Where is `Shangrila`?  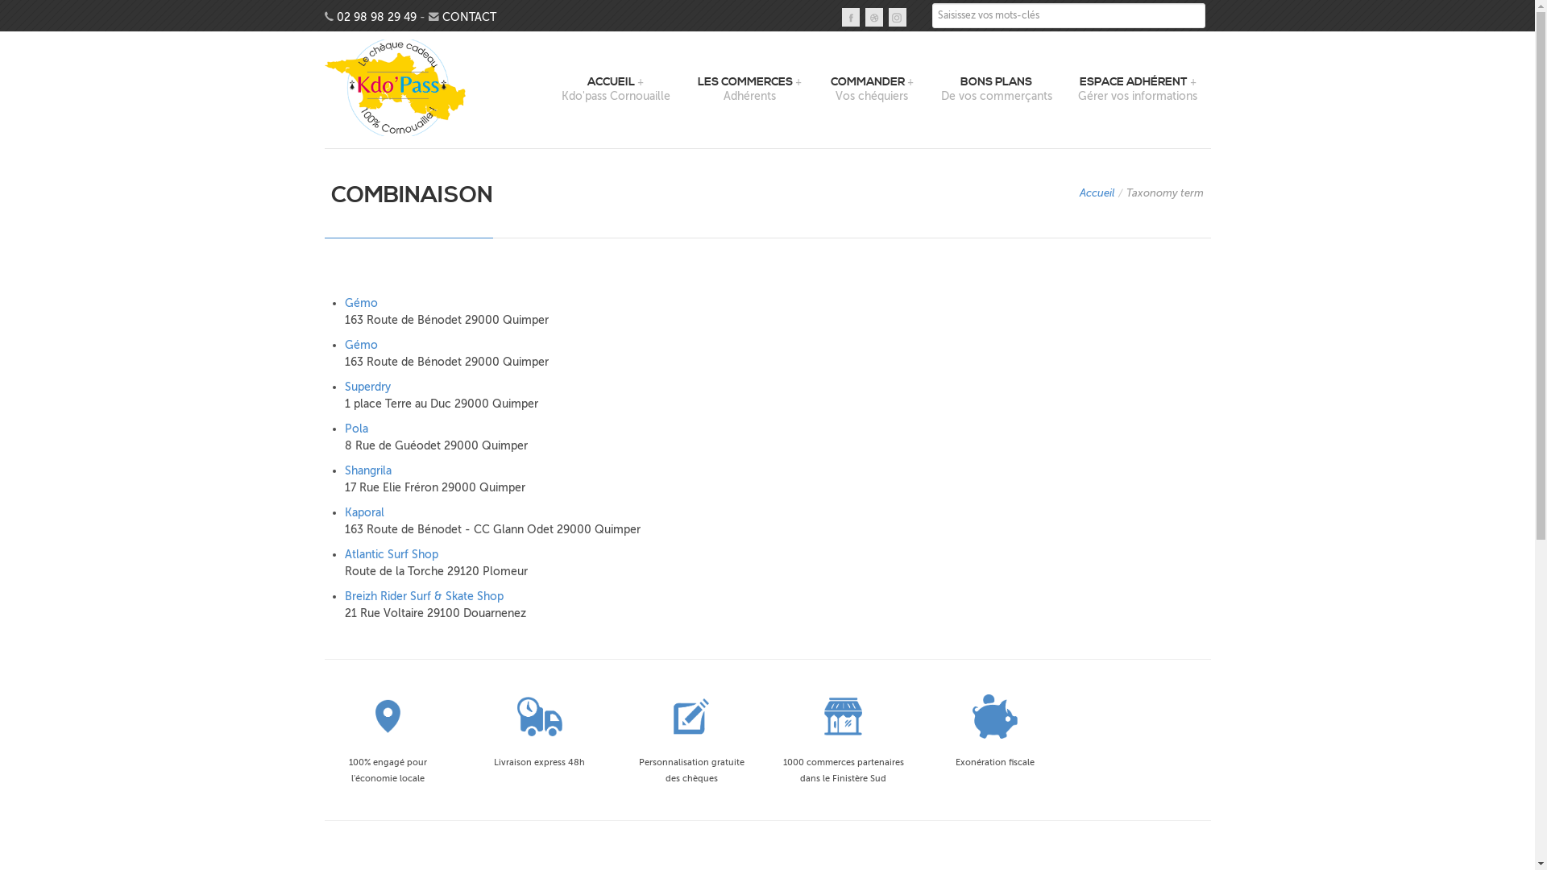 Shangrila is located at coordinates (368, 470).